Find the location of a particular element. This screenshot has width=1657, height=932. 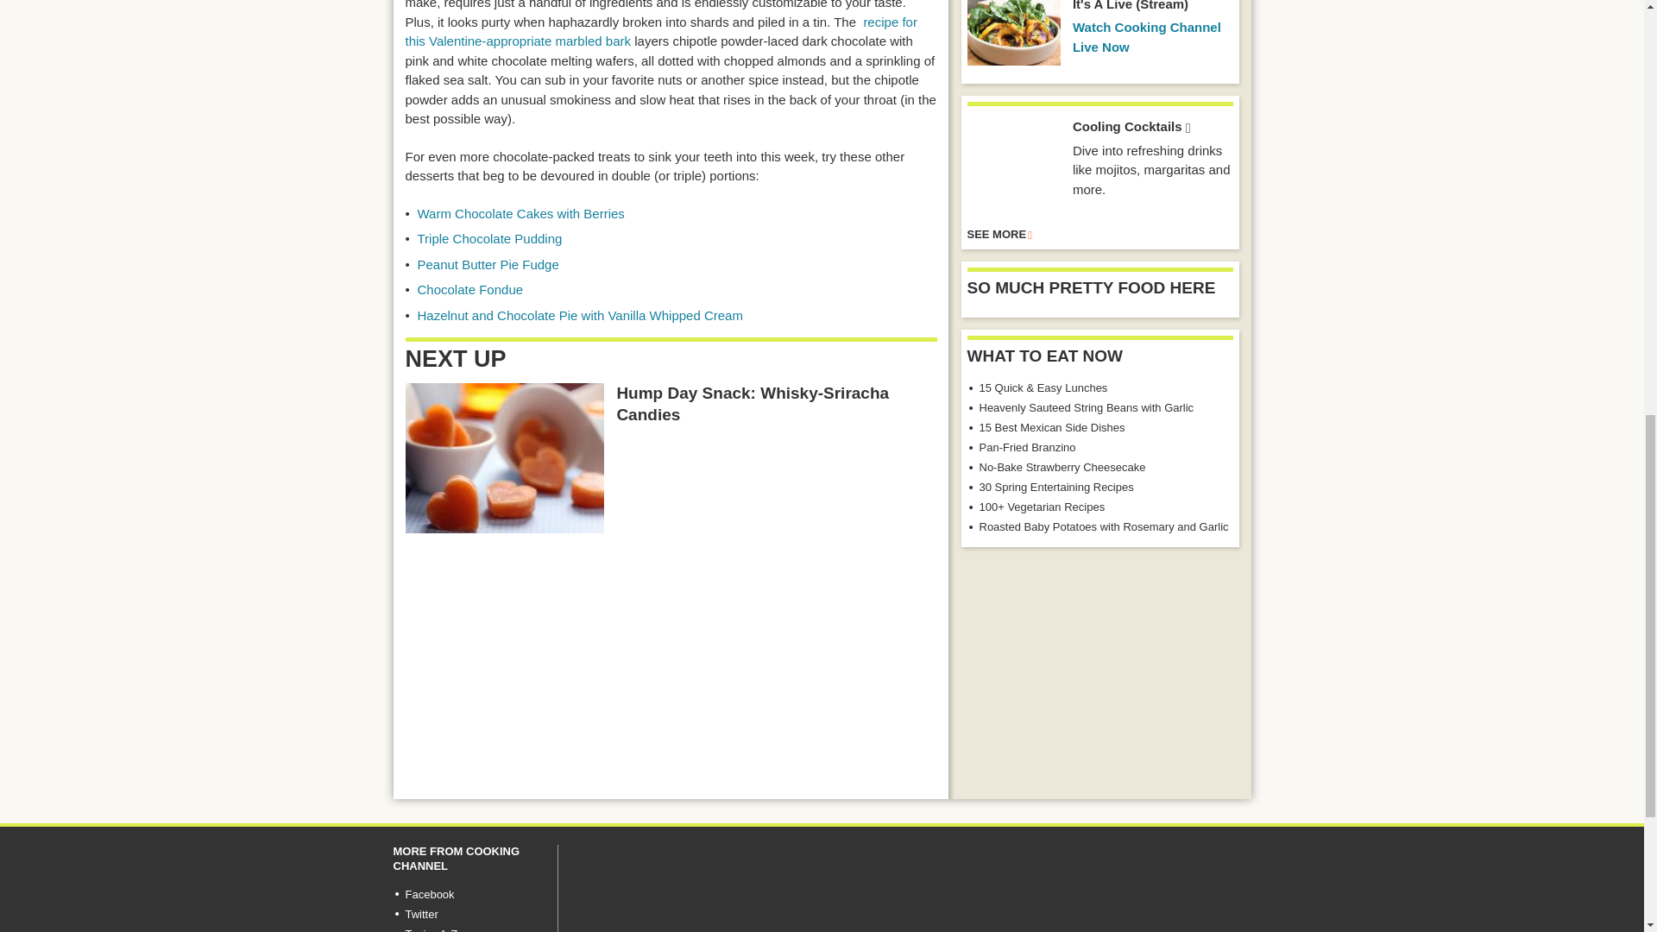

Triple Chocolate Pudding is located at coordinates (490, 238).